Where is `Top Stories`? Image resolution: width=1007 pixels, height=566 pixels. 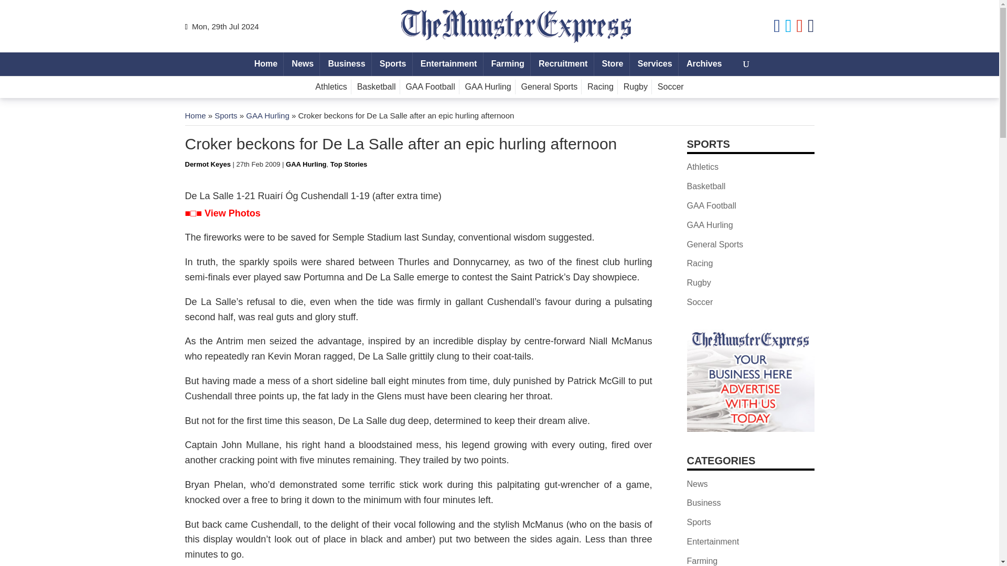 Top Stories is located at coordinates (348, 164).